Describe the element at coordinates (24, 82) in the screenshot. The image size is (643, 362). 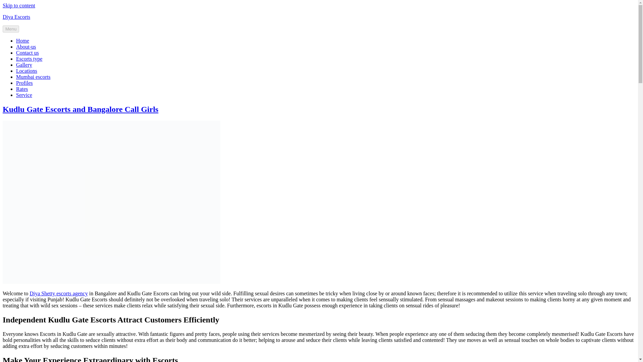
I see `Profiles` at that location.